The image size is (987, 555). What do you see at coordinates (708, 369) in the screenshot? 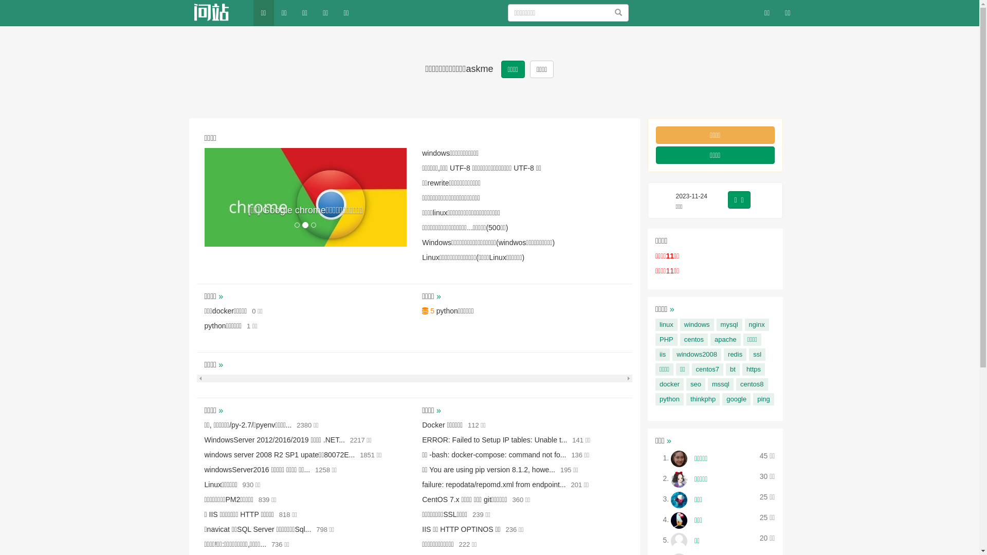
I see `centos7` at bounding box center [708, 369].